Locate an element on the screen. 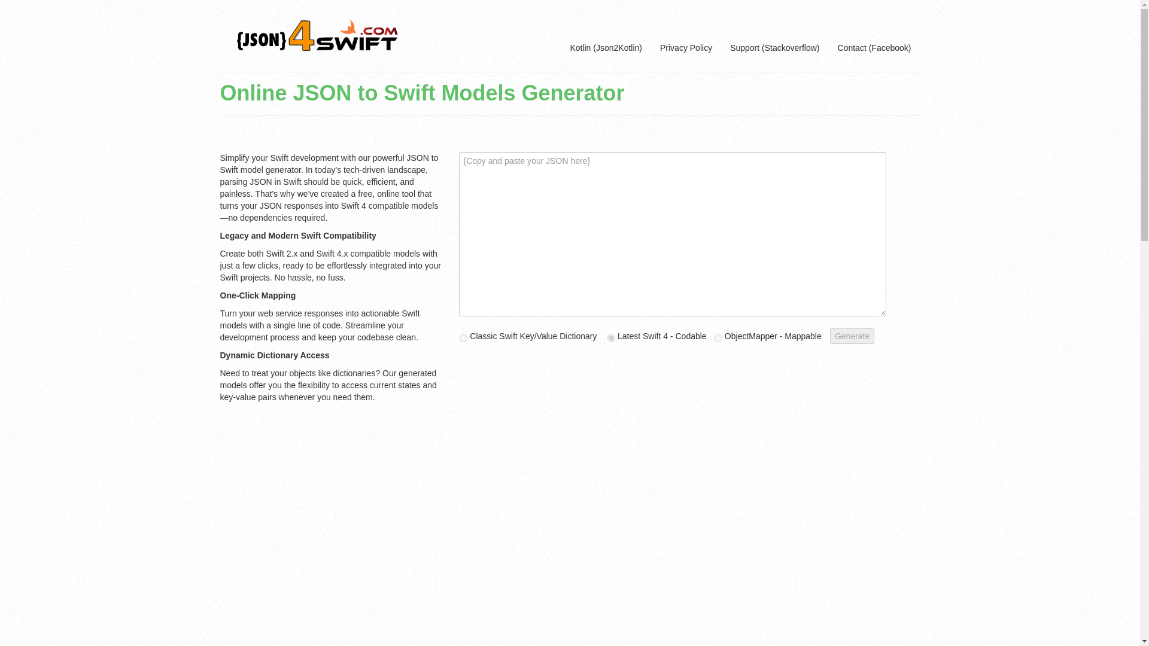  ObjectMapper is located at coordinates (751, 336).